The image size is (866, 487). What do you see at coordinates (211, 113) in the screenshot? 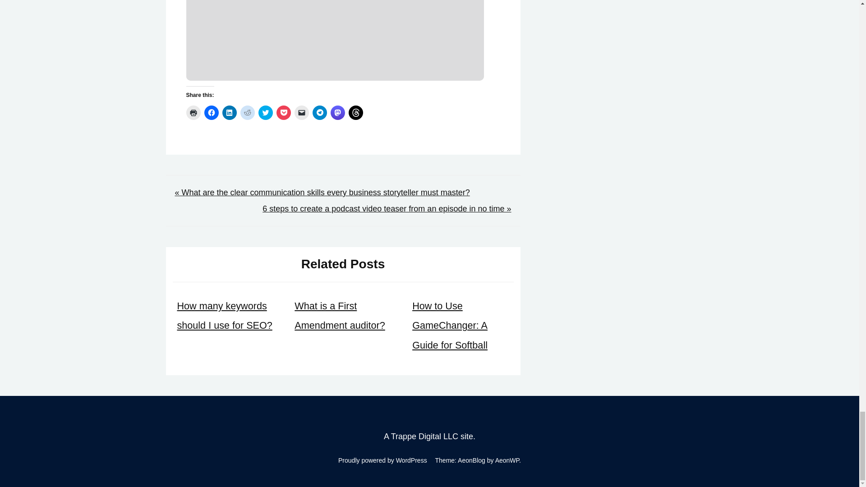
I see `Click to share on Facebook` at bounding box center [211, 113].